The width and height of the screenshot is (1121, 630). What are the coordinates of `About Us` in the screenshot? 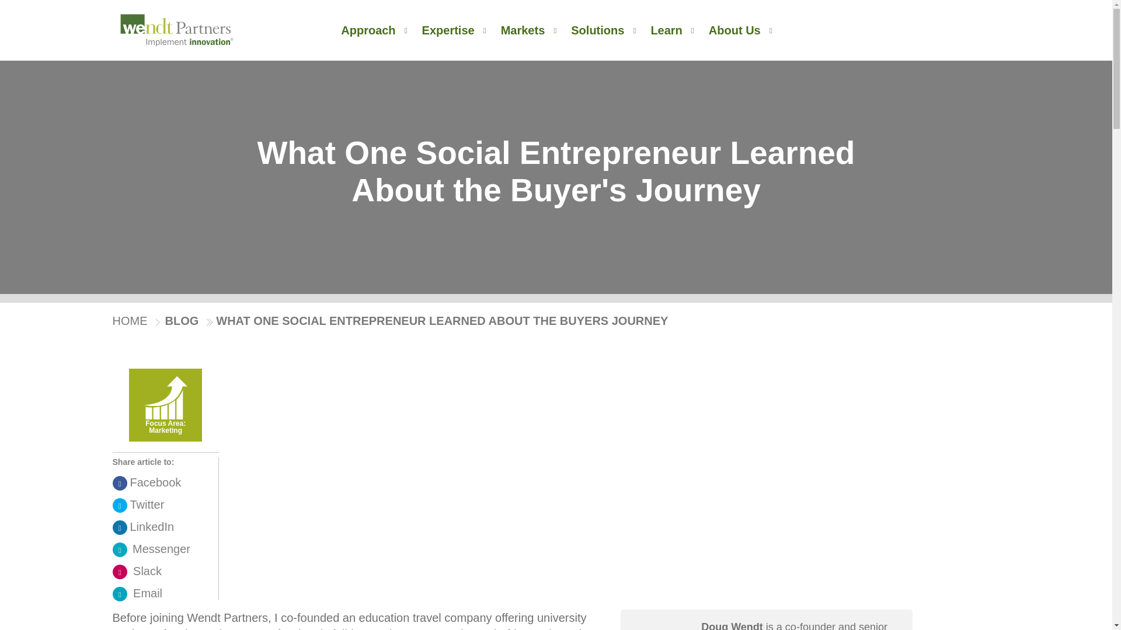 It's located at (740, 30).